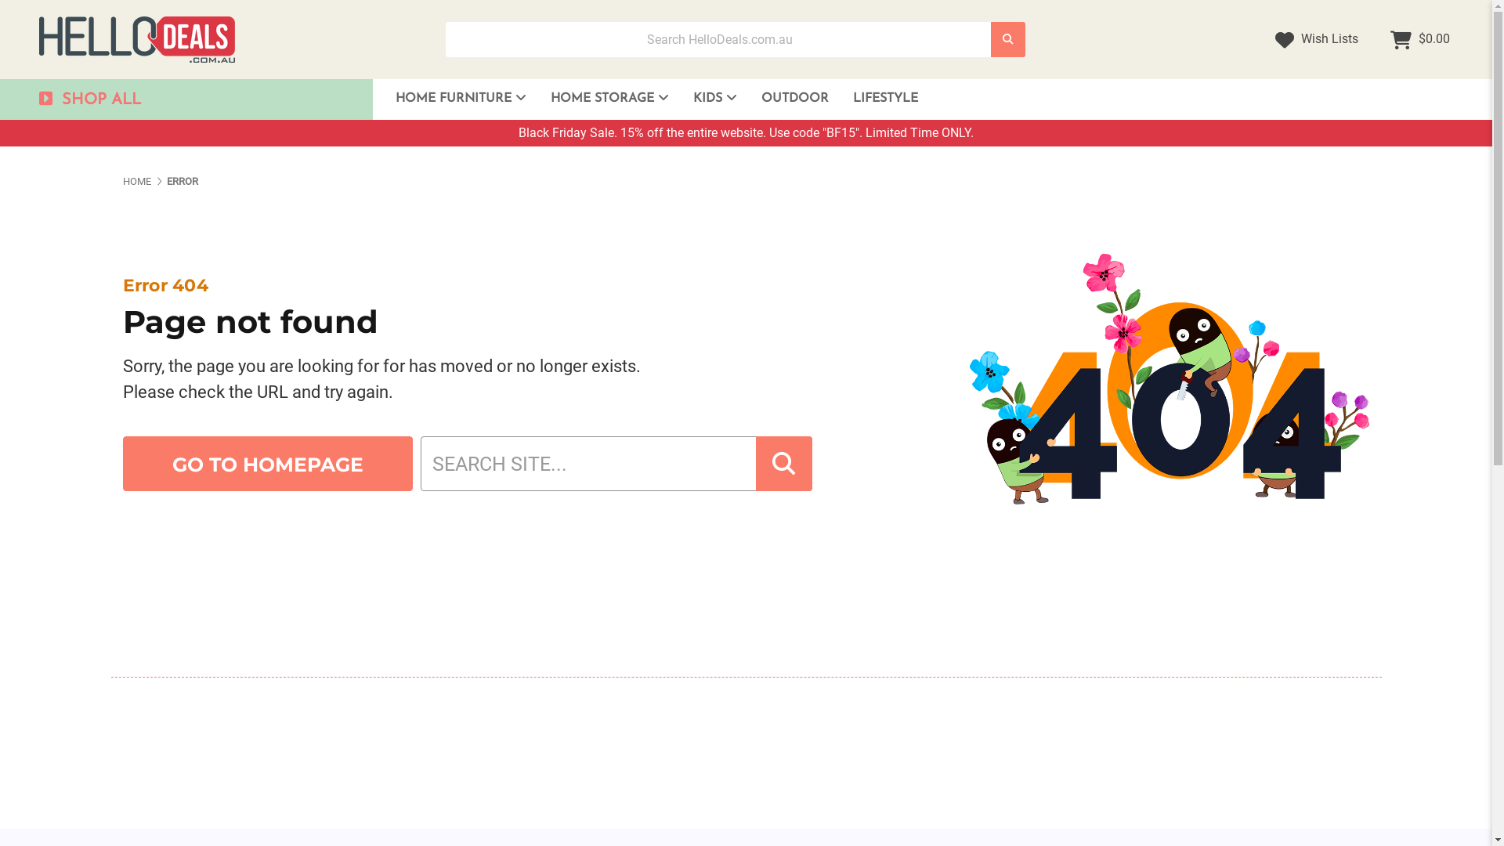 This screenshot has width=1504, height=846. What do you see at coordinates (783, 464) in the screenshot?
I see `Search` at bounding box center [783, 464].